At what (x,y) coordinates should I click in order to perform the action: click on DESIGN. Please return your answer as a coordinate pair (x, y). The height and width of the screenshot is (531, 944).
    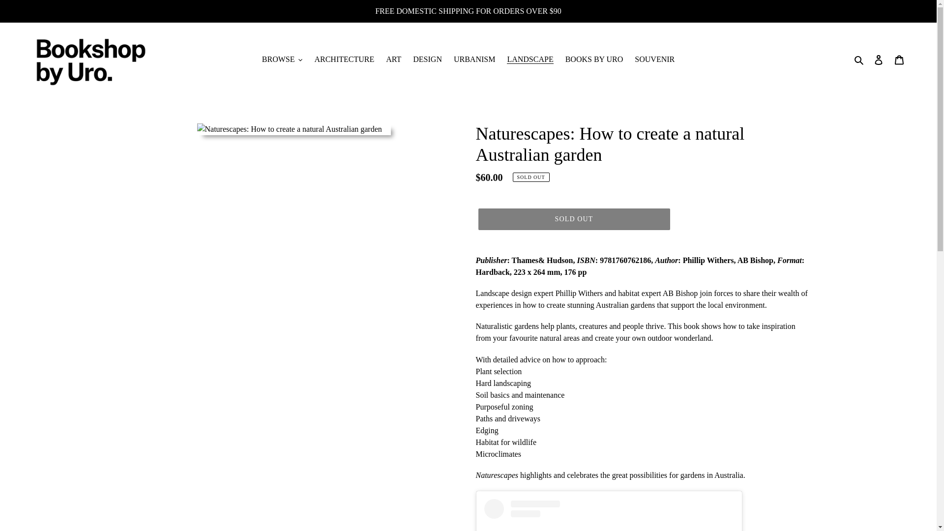
    Looking at the image, I should click on (427, 59).